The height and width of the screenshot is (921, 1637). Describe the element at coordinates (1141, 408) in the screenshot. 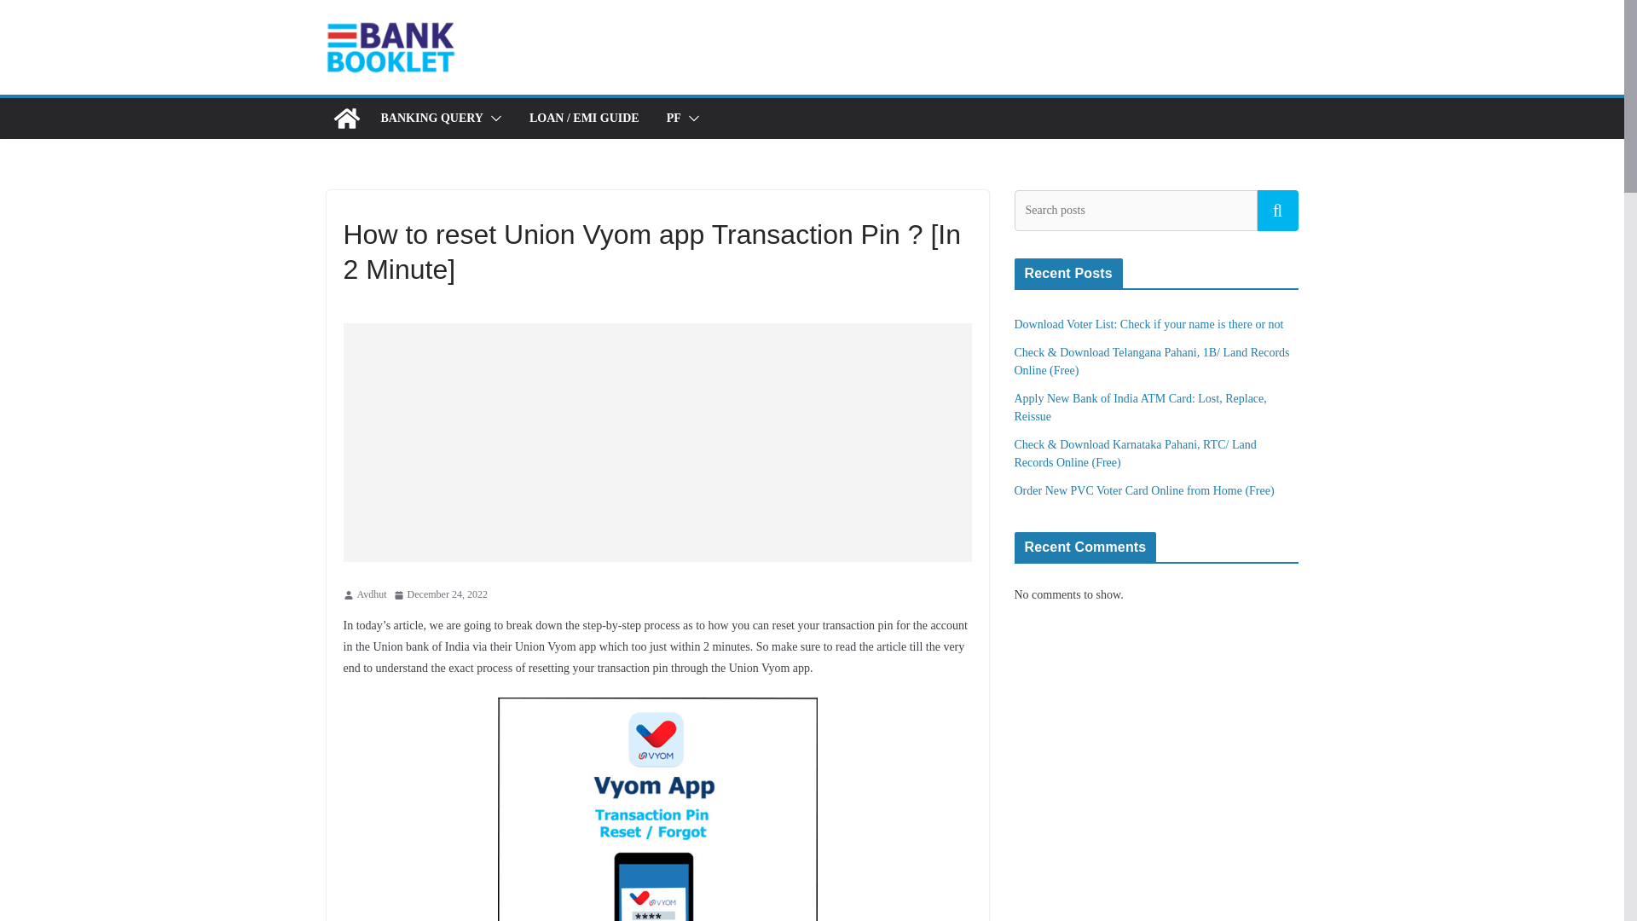

I see `Apply New Bank of India ATM Card: Lost, Replace, Reissue` at that location.